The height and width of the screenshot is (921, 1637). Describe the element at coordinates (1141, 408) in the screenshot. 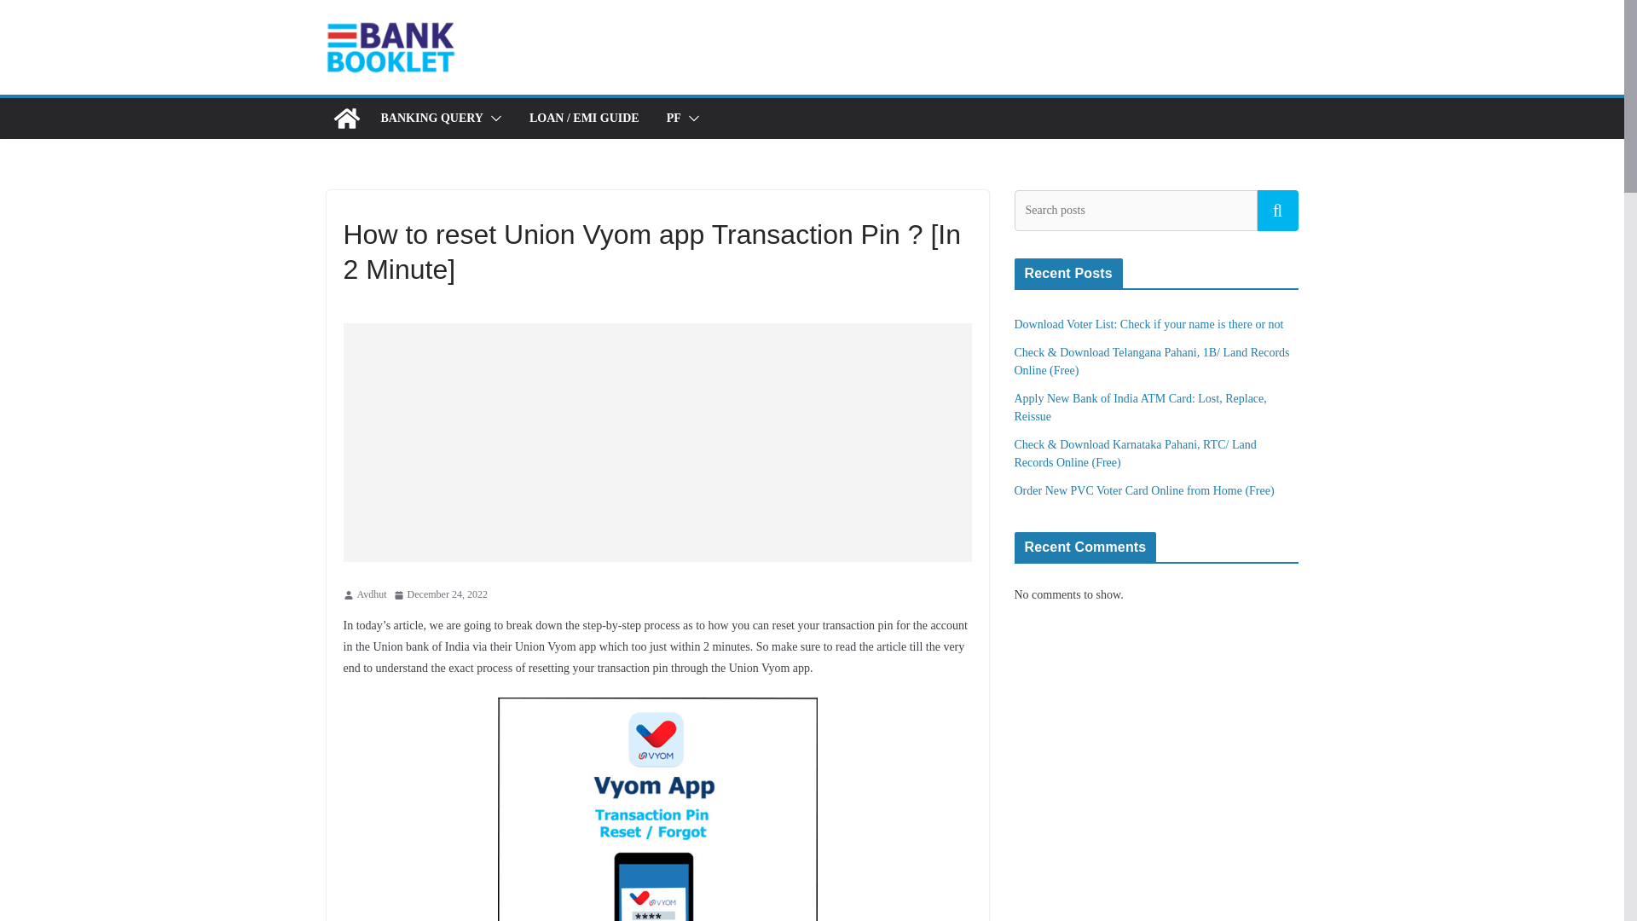

I see `Apply New Bank of India ATM Card: Lost, Replace, Reissue` at that location.